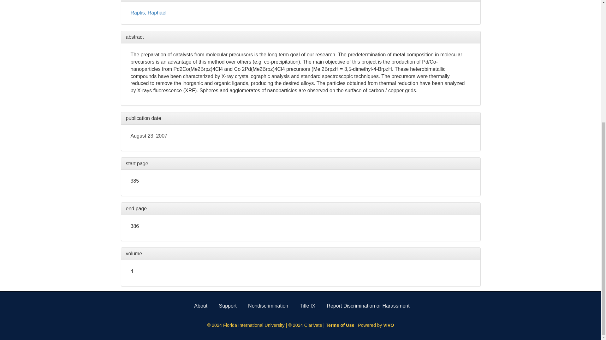 Image resolution: width=606 pixels, height=340 pixels. Describe the element at coordinates (368, 306) in the screenshot. I see `Report Discrimination or Harassment` at that location.